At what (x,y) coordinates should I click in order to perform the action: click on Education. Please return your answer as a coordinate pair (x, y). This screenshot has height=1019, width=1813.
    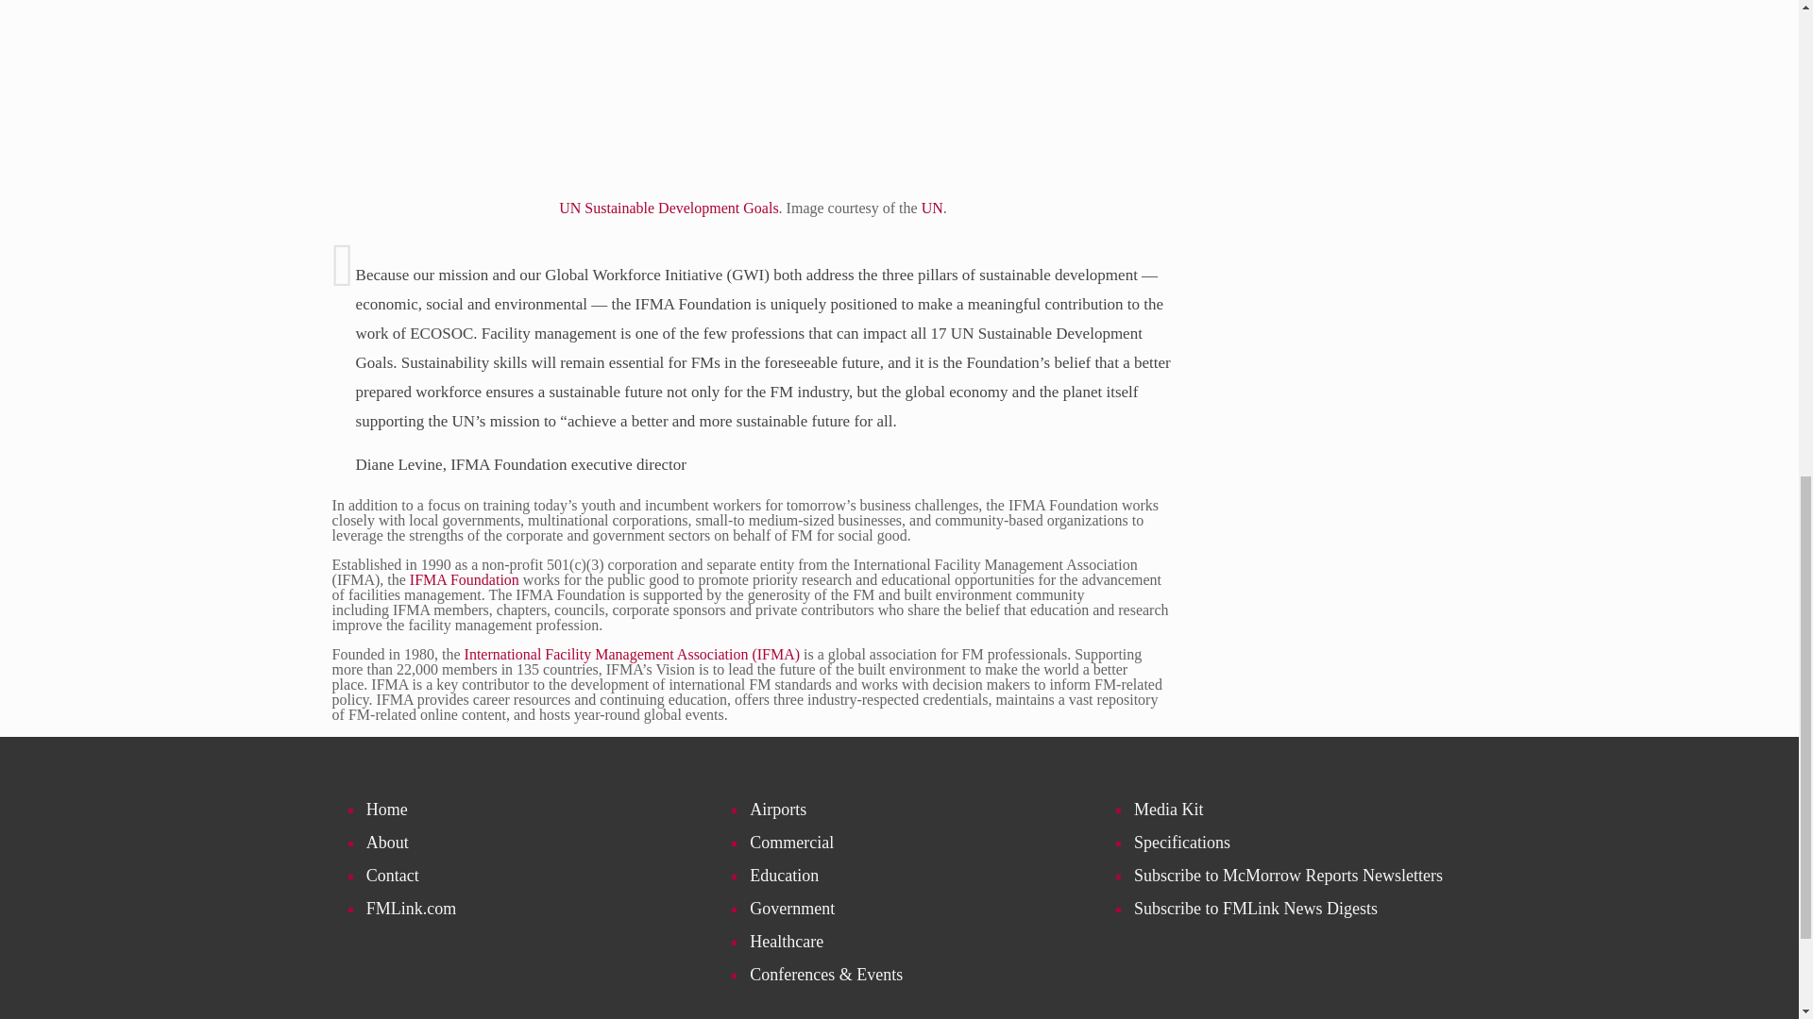
    Looking at the image, I should click on (908, 876).